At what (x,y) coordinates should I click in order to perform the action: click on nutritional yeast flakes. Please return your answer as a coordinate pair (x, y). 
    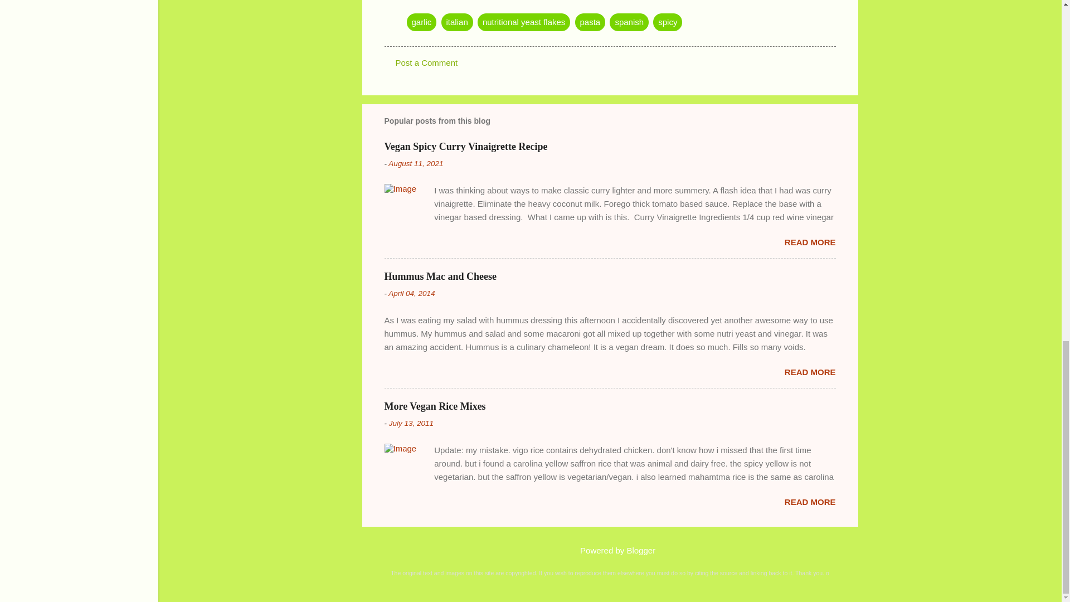
    Looking at the image, I should click on (524, 22).